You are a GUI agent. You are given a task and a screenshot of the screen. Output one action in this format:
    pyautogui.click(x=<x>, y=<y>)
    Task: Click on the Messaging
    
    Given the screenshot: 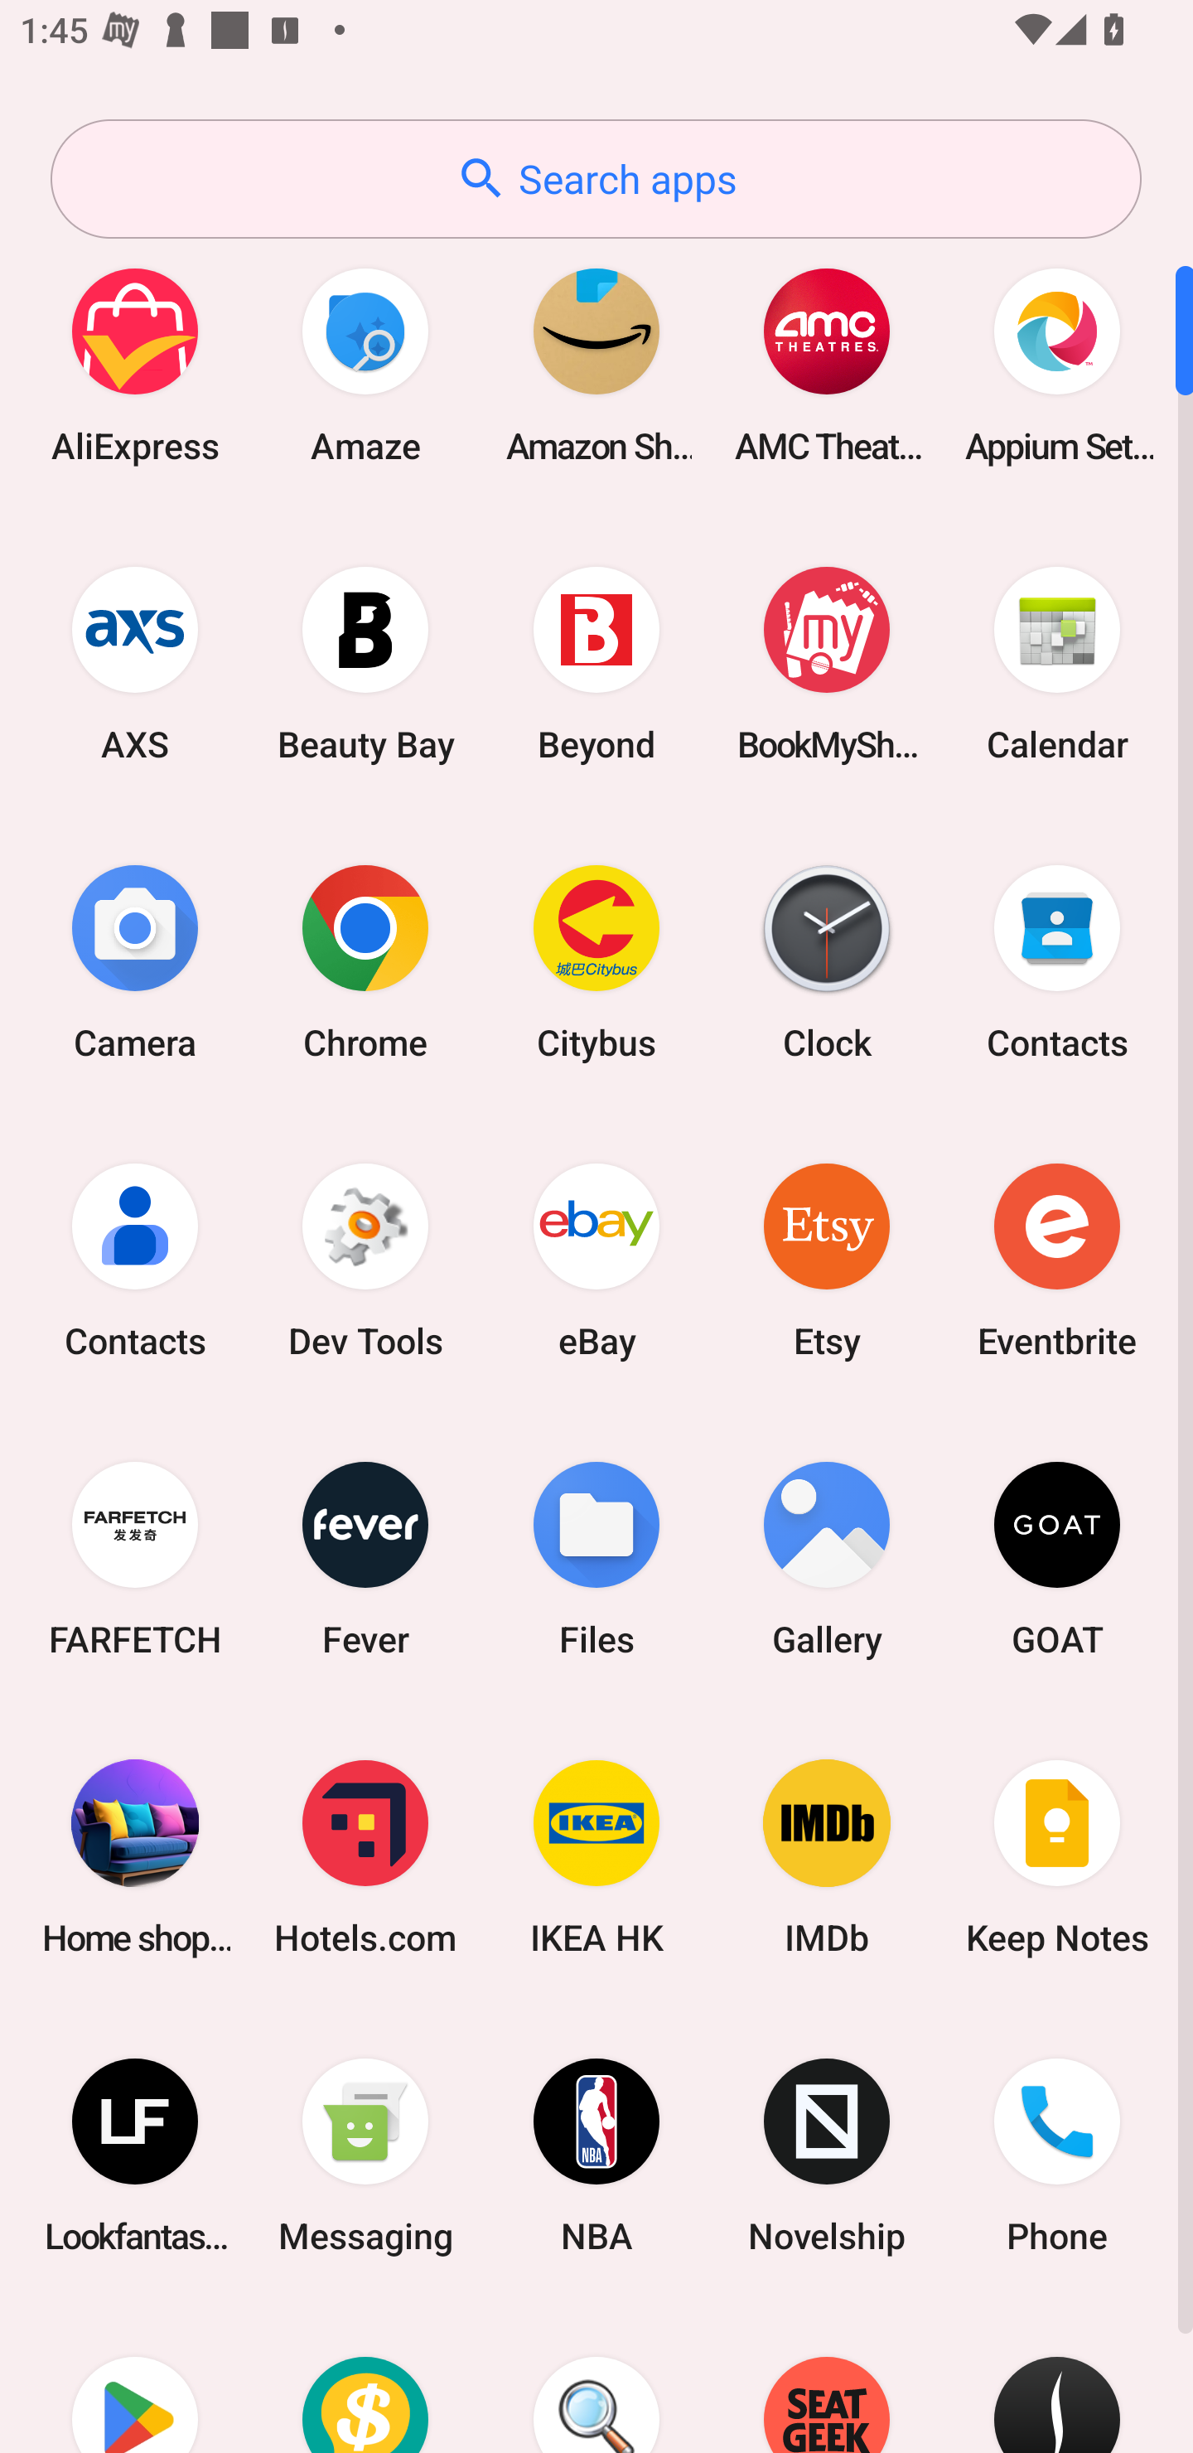 What is the action you would take?
    pyautogui.click(x=365, y=2156)
    